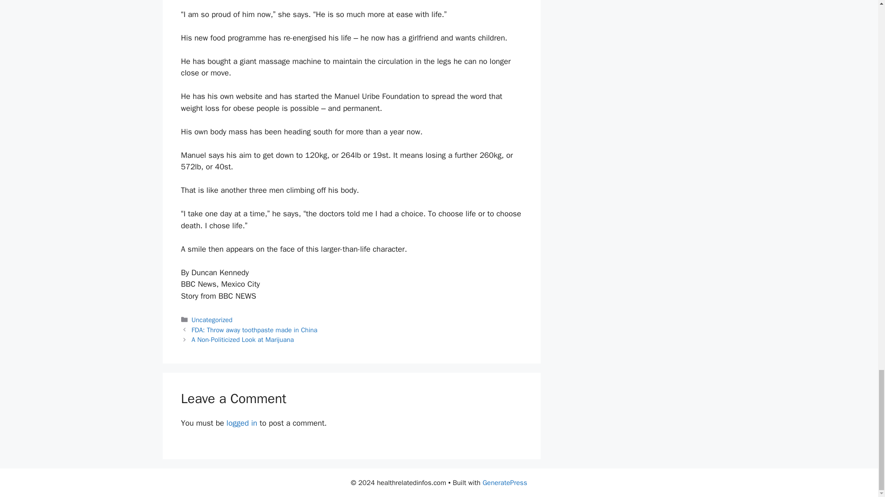 The height and width of the screenshot is (497, 885). I want to click on FDA: Throw away toothpaste made in China, so click(254, 329).